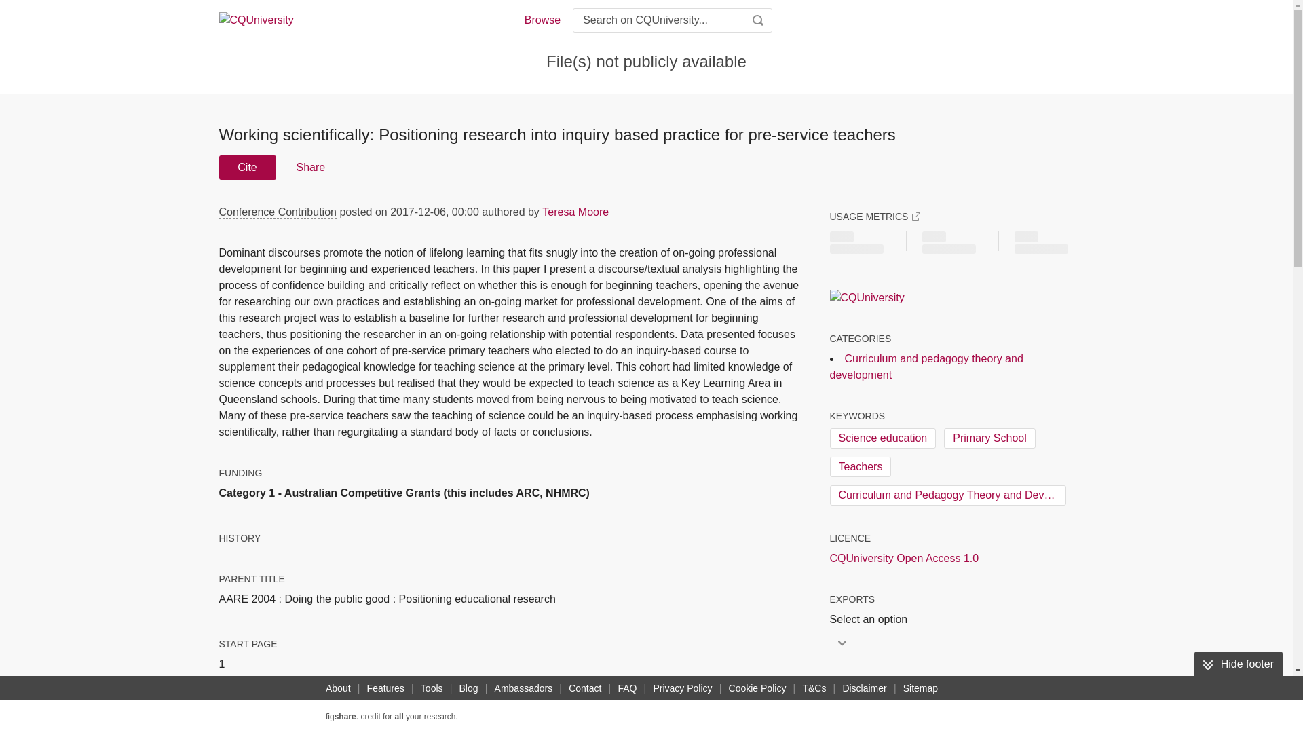  What do you see at coordinates (247, 167) in the screenshot?
I see `Cite` at bounding box center [247, 167].